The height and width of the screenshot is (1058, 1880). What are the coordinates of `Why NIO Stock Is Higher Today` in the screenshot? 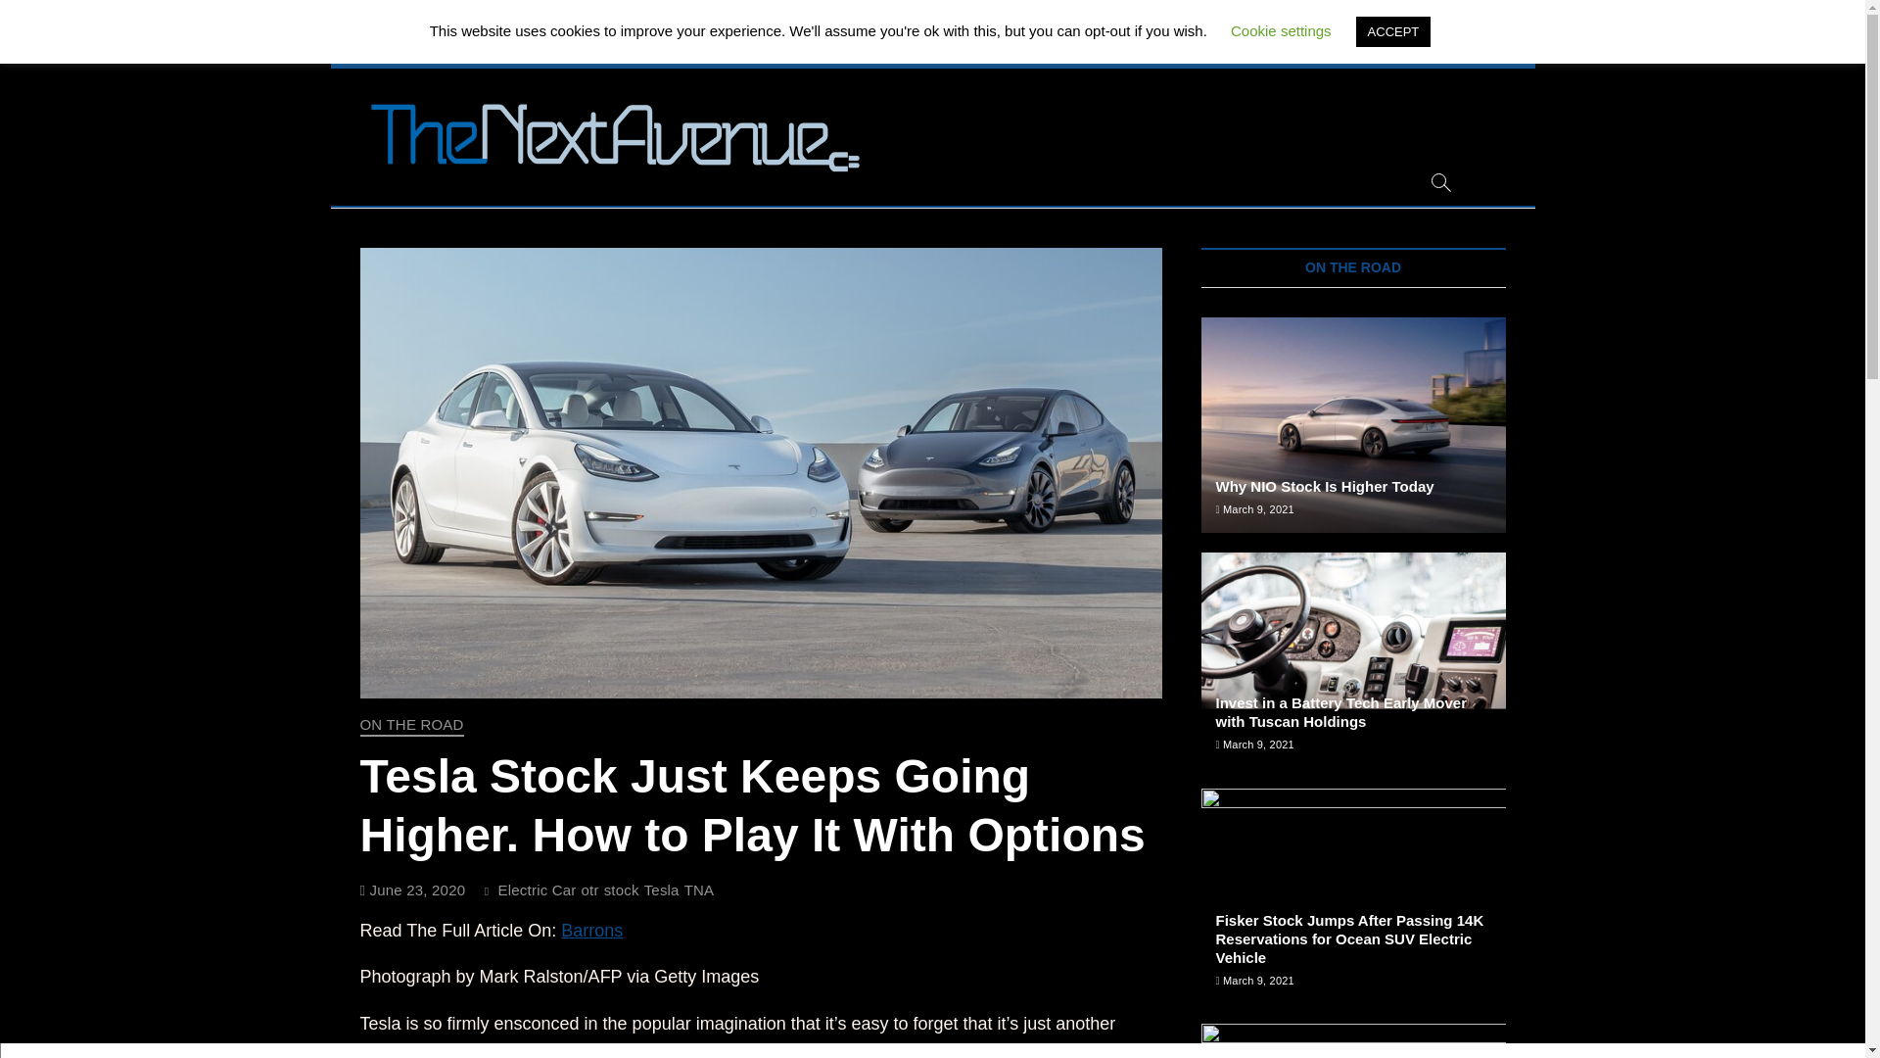 It's located at (1325, 486).